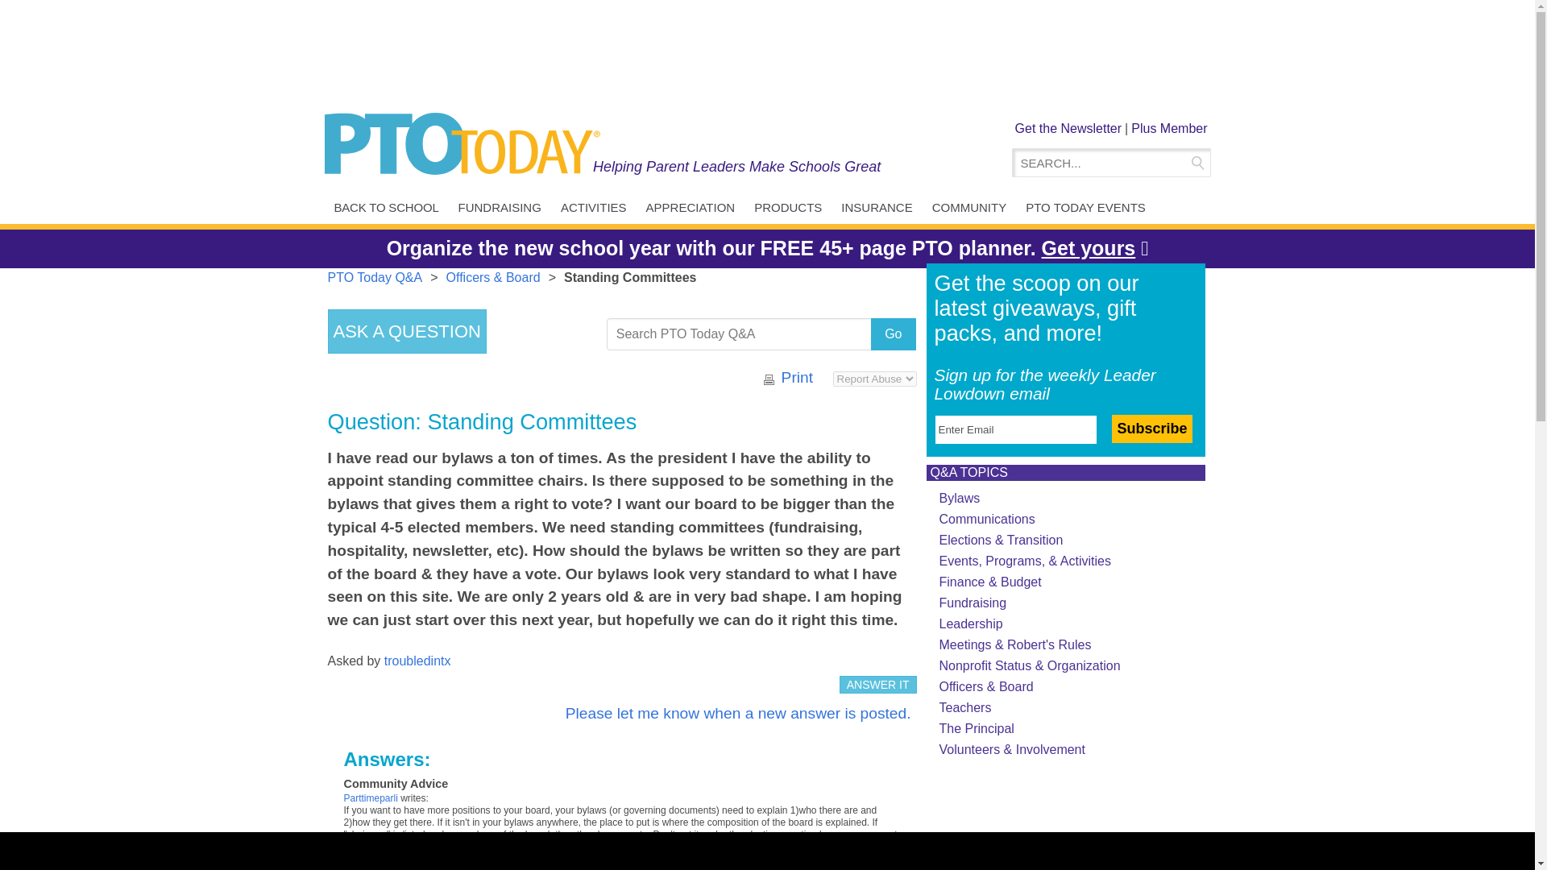  Describe the element at coordinates (766, 56) in the screenshot. I see `3rd party ad content` at that location.